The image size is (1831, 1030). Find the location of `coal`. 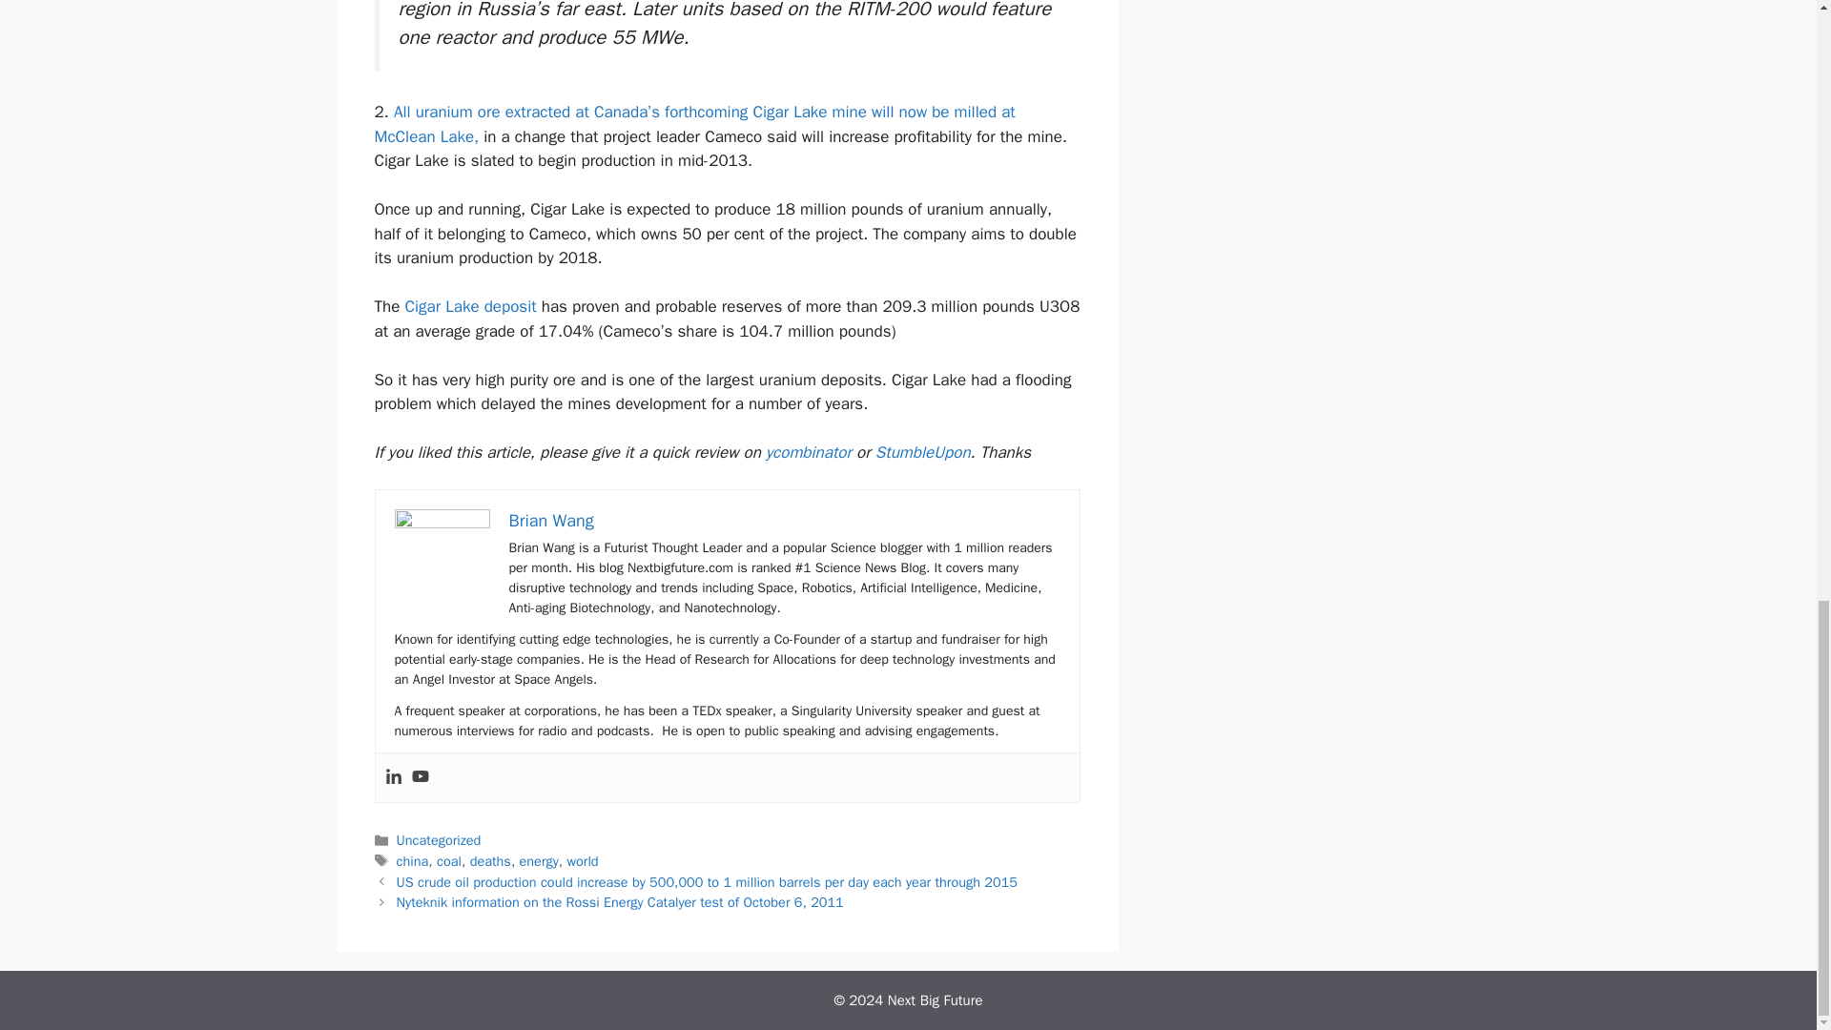

coal is located at coordinates (448, 860).